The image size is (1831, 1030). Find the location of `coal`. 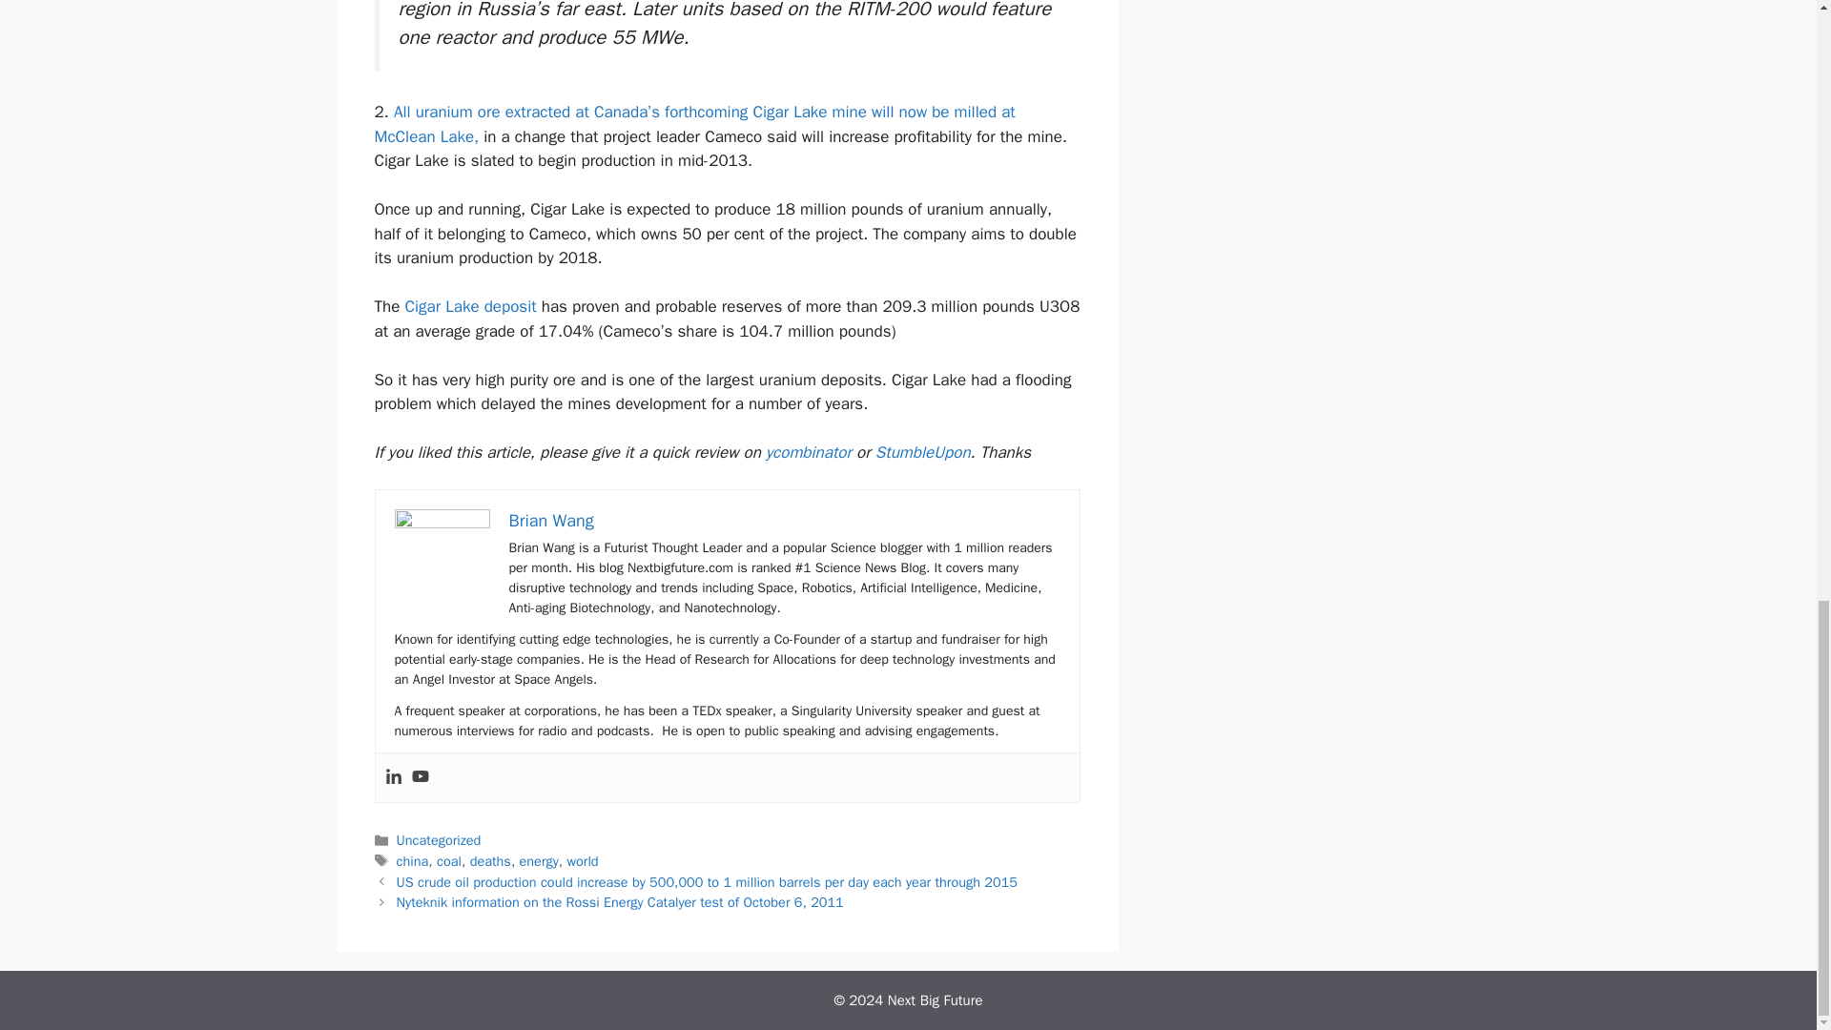

coal is located at coordinates (448, 860).